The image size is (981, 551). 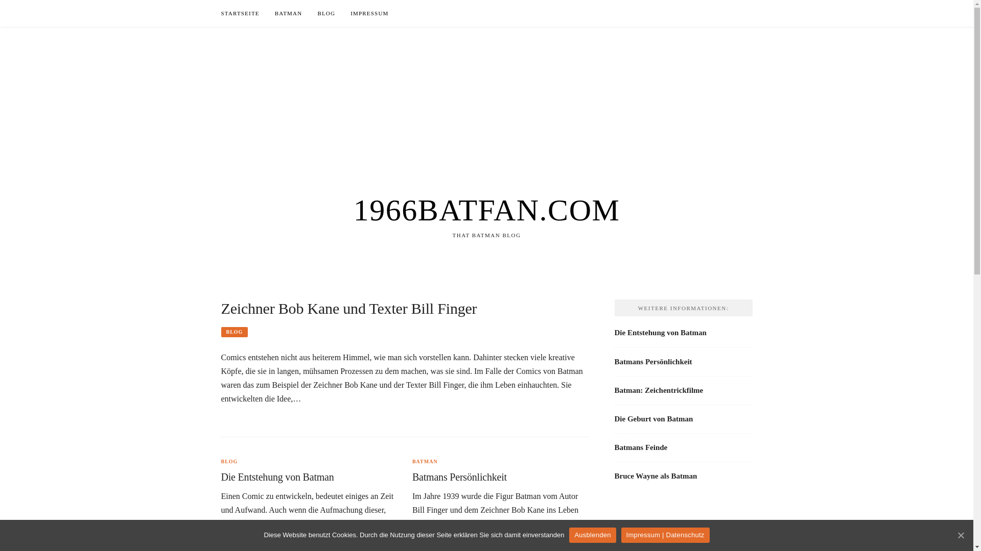 I want to click on STARTSEITE, so click(x=240, y=13).